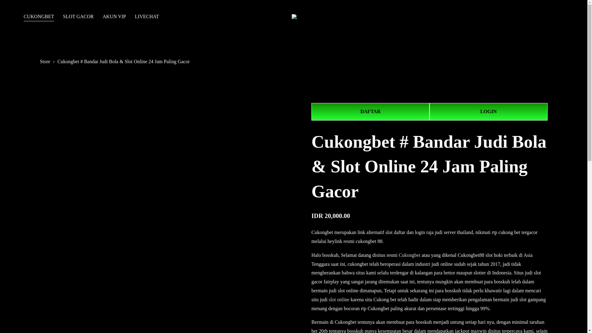  What do you see at coordinates (45, 62) in the screenshot?
I see `Store` at bounding box center [45, 62].